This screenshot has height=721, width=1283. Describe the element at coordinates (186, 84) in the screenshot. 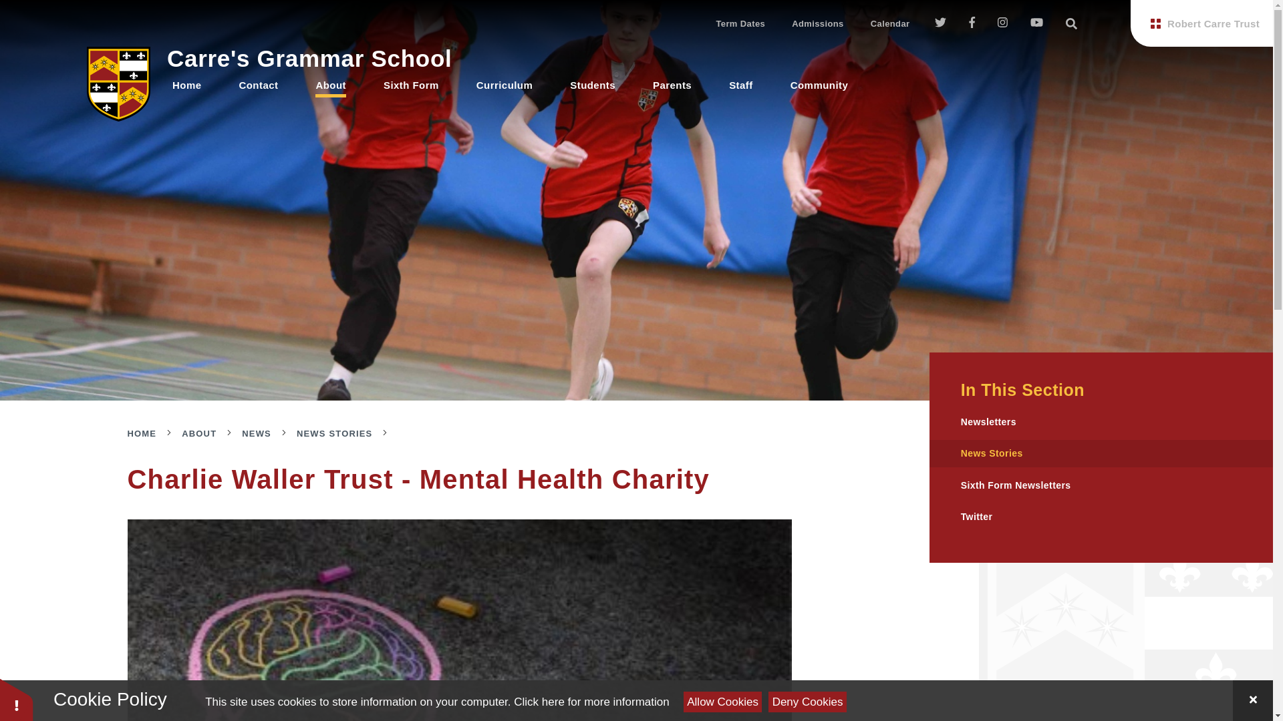

I see `Home` at that location.